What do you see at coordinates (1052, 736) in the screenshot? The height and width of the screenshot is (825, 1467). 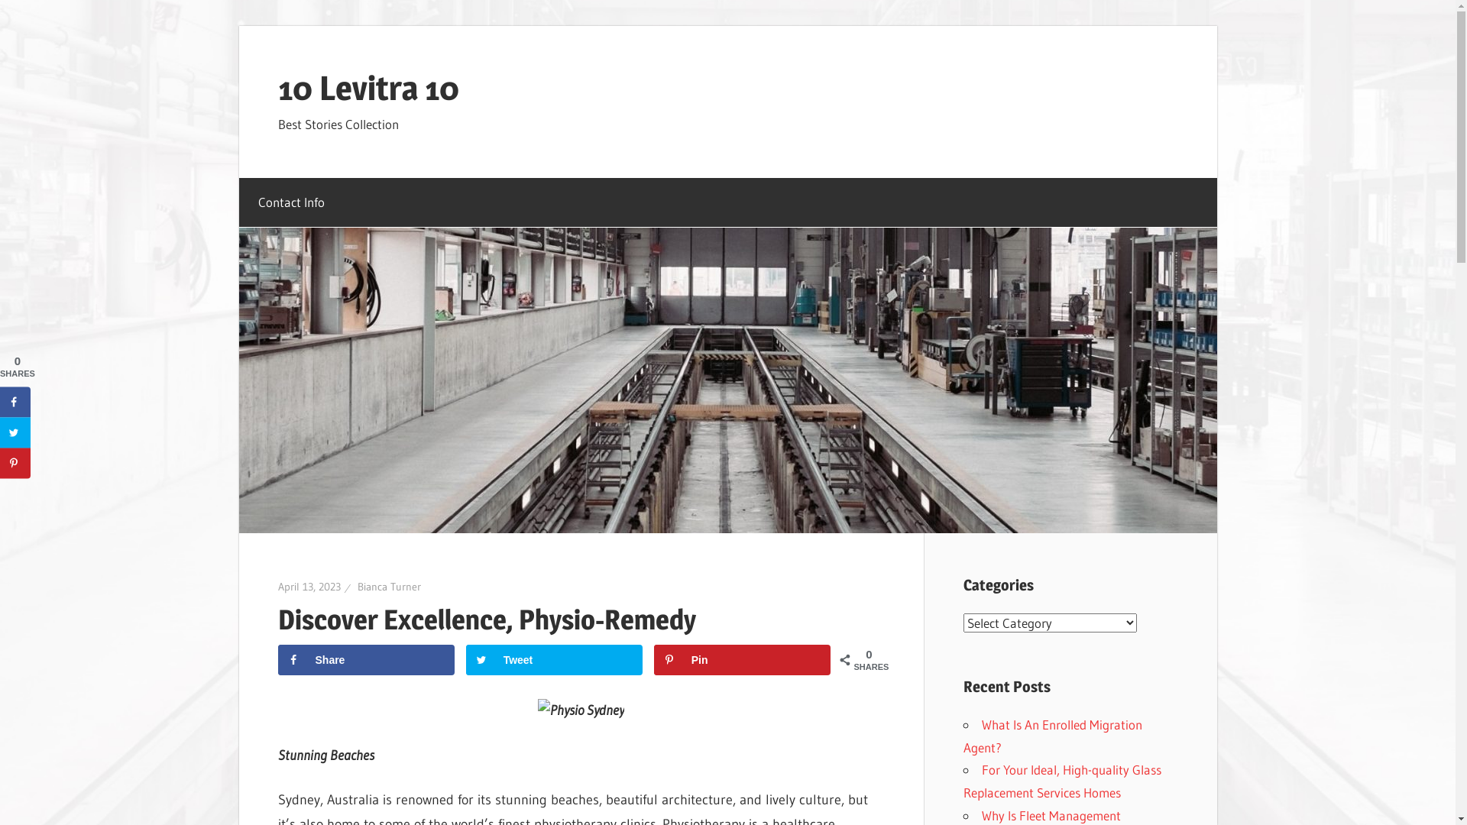 I see `What Is An Enrolled Migration Agent?` at bounding box center [1052, 736].